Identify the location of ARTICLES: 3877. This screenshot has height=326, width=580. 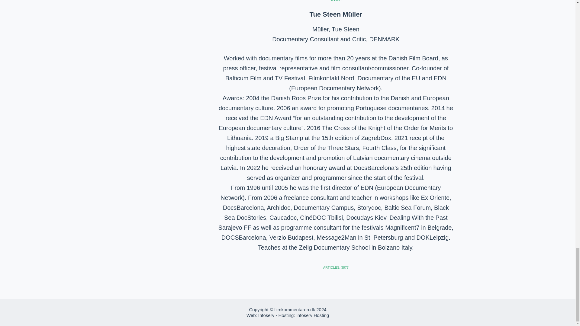
(336, 267).